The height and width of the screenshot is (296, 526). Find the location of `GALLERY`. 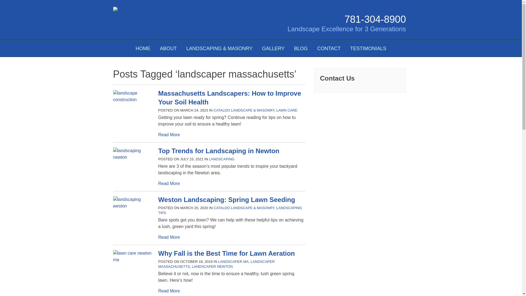

GALLERY is located at coordinates (273, 48).